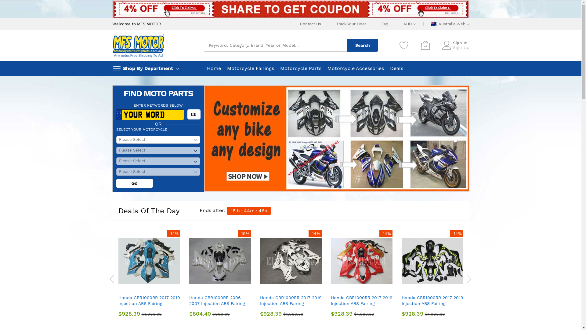 Image resolution: width=586 pixels, height=330 pixels. Describe the element at coordinates (310, 24) in the screenshot. I see `Contact Us` at that location.